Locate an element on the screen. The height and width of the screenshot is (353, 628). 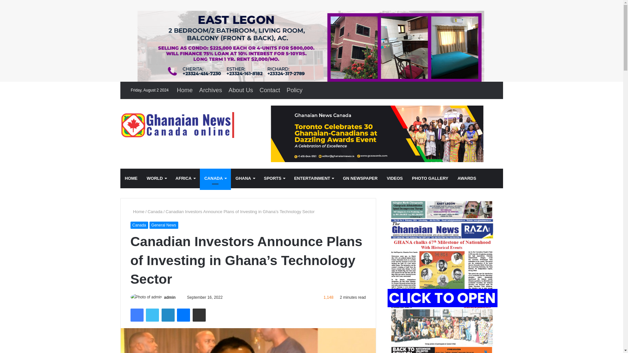
LinkedIn is located at coordinates (168, 315).